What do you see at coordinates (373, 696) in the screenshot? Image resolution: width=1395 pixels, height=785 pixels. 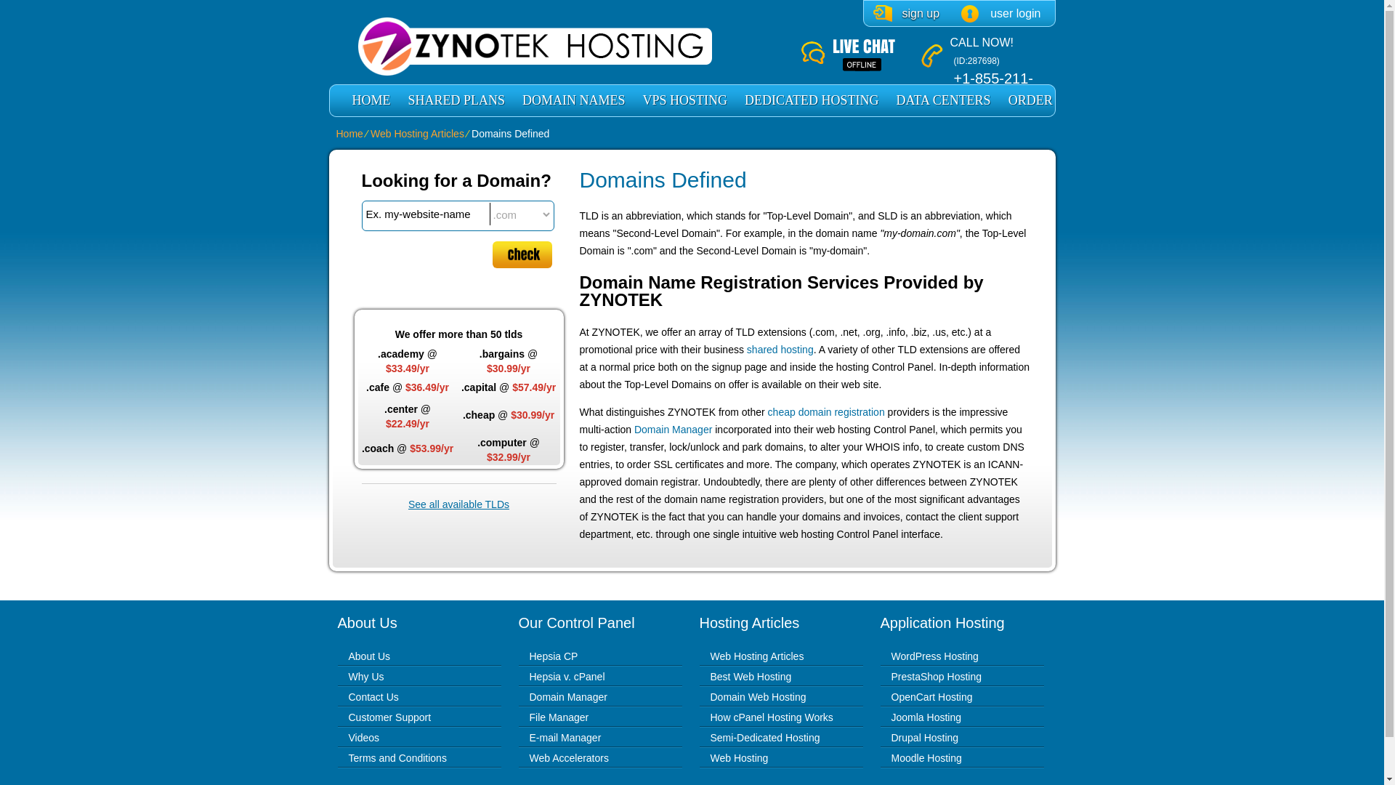 I see `Contact Us` at bounding box center [373, 696].